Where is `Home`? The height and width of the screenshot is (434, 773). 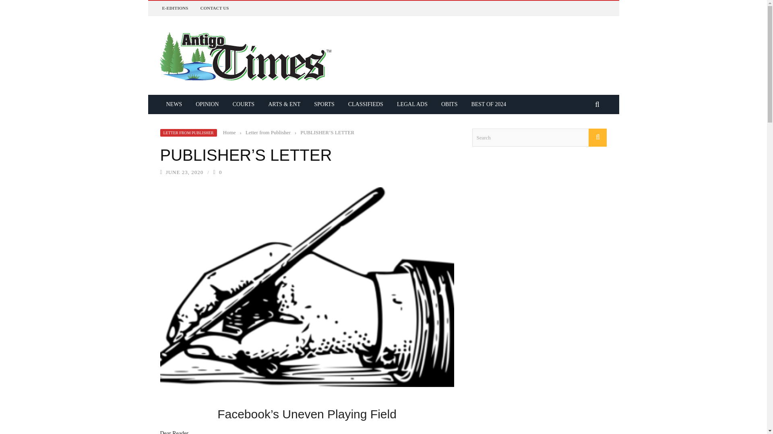 Home is located at coordinates (229, 132).